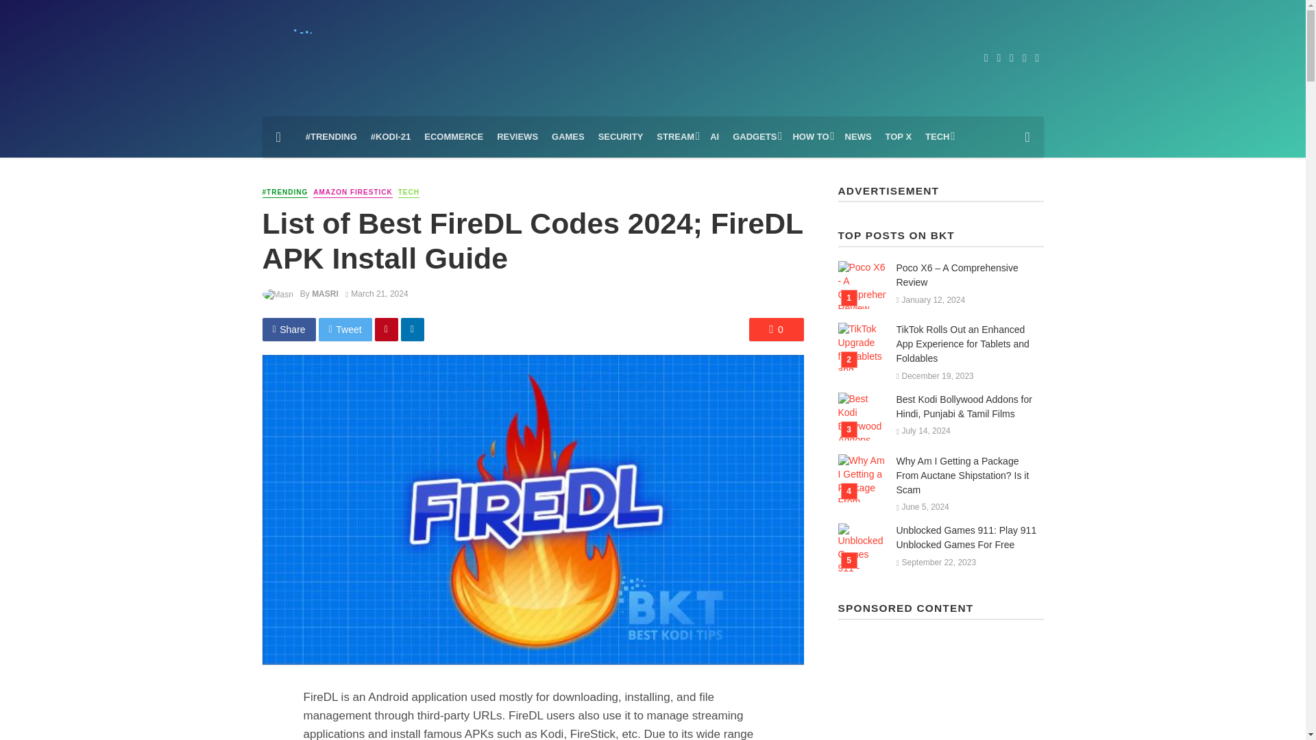 This screenshot has height=740, width=1316. What do you see at coordinates (899, 137) in the screenshot?
I see `TOP X` at bounding box center [899, 137].